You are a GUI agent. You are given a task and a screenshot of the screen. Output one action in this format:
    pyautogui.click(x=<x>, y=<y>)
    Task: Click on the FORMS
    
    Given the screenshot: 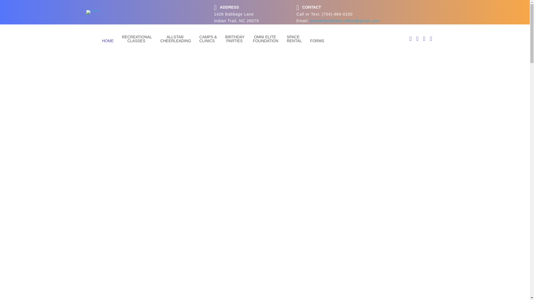 What is the action you would take?
    pyautogui.click(x=317, y=41)
    